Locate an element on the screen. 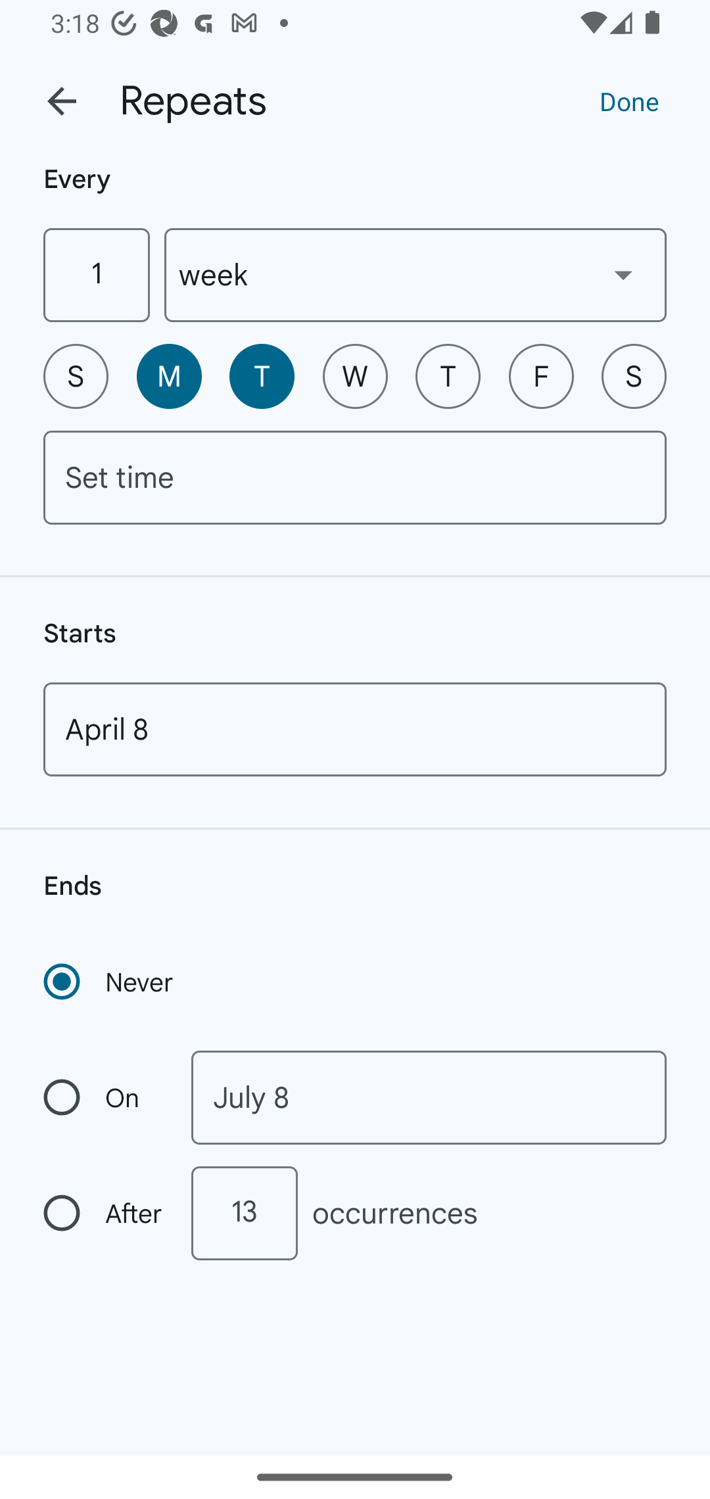 This screenshot has height=1499, width=710. Set time is located at coordinates (355, 477).